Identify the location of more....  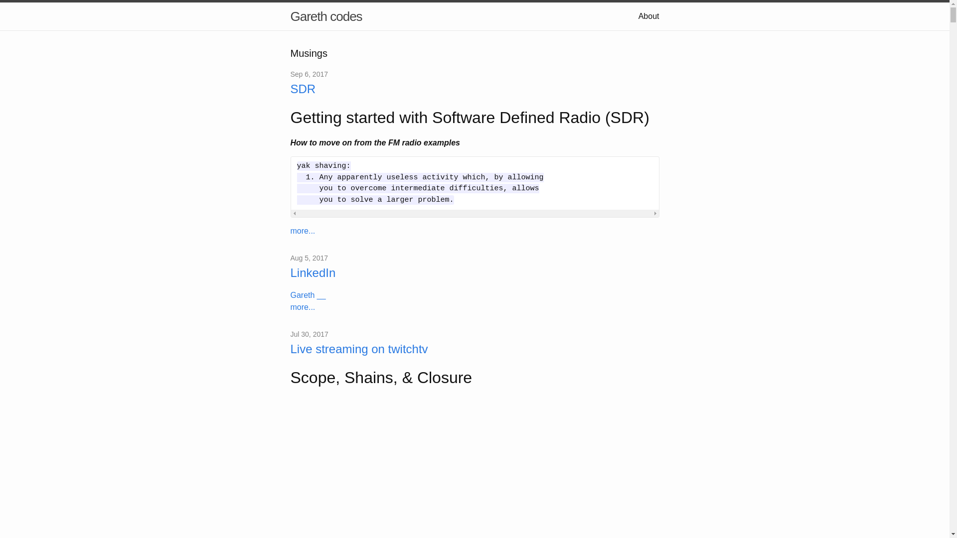
(303, 307).